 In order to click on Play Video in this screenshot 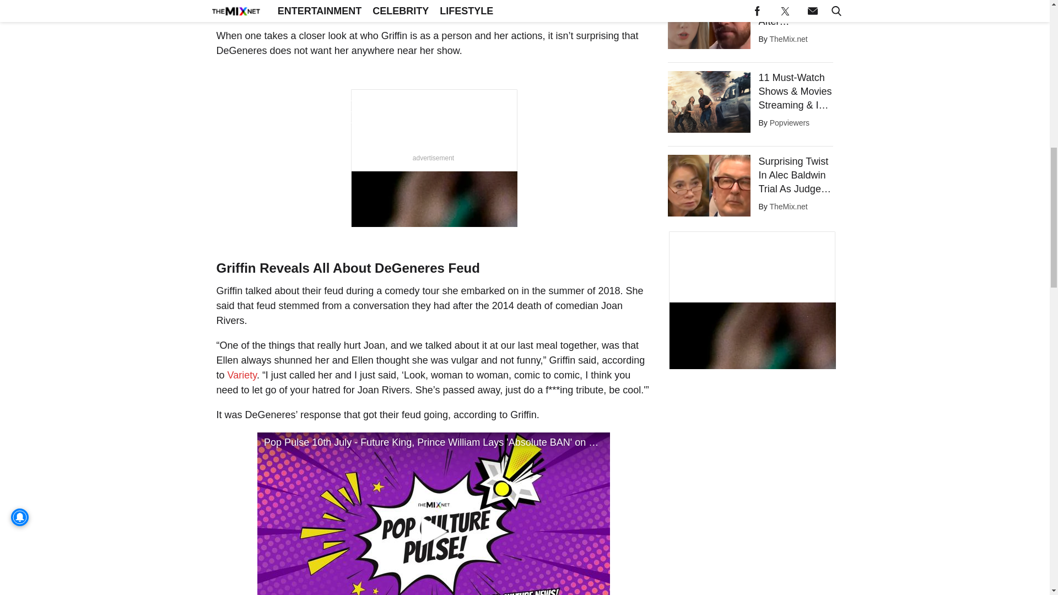, I will do `click(433, 532)`.